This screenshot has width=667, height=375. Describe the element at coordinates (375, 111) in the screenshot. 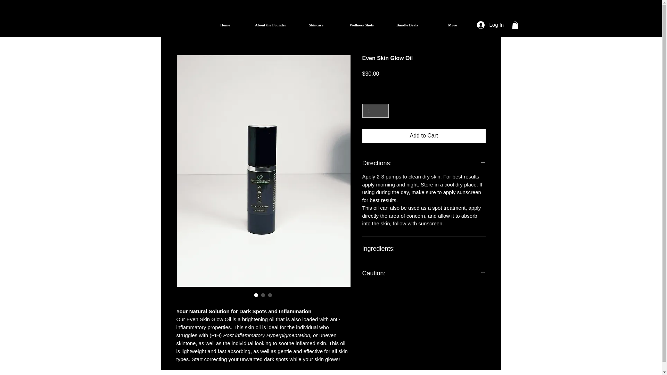

I see `1` at that location.